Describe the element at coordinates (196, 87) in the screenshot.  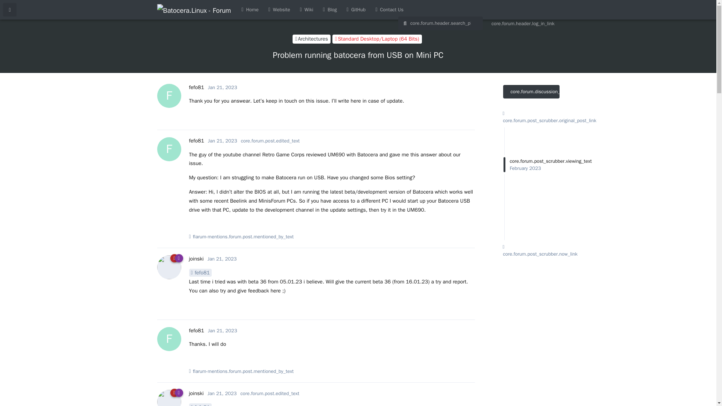
I see `joinski` at that location.